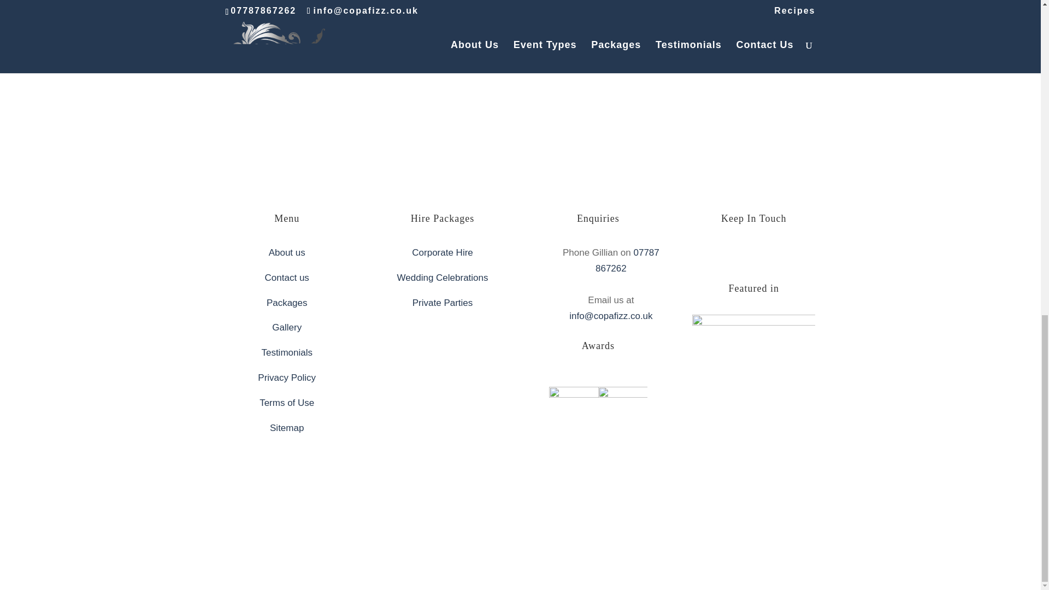  I want to click on Privacy Policy, so click(286, 377).